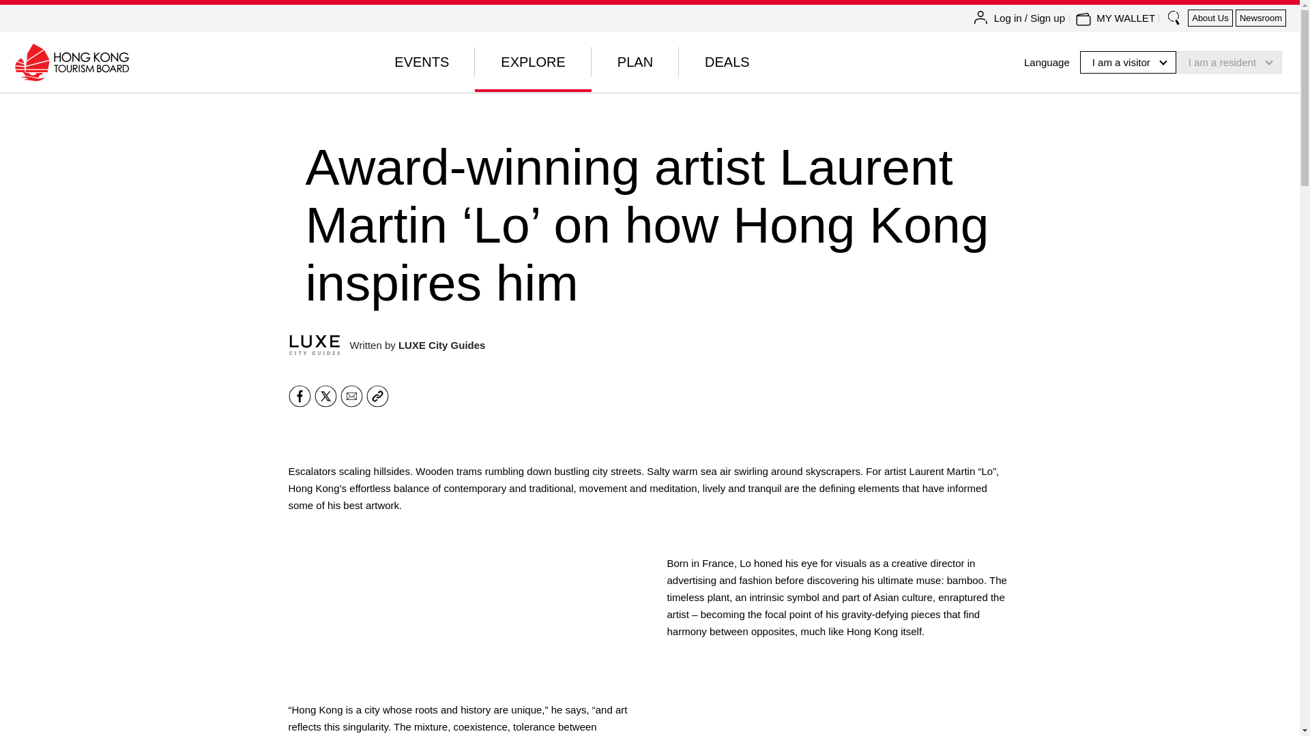 This screenshot has width=1310, height=736. What do you see at coordinates (1126, 18) in the screenshot?
I see `MY WALLET` at bounding box center [1126, 18].